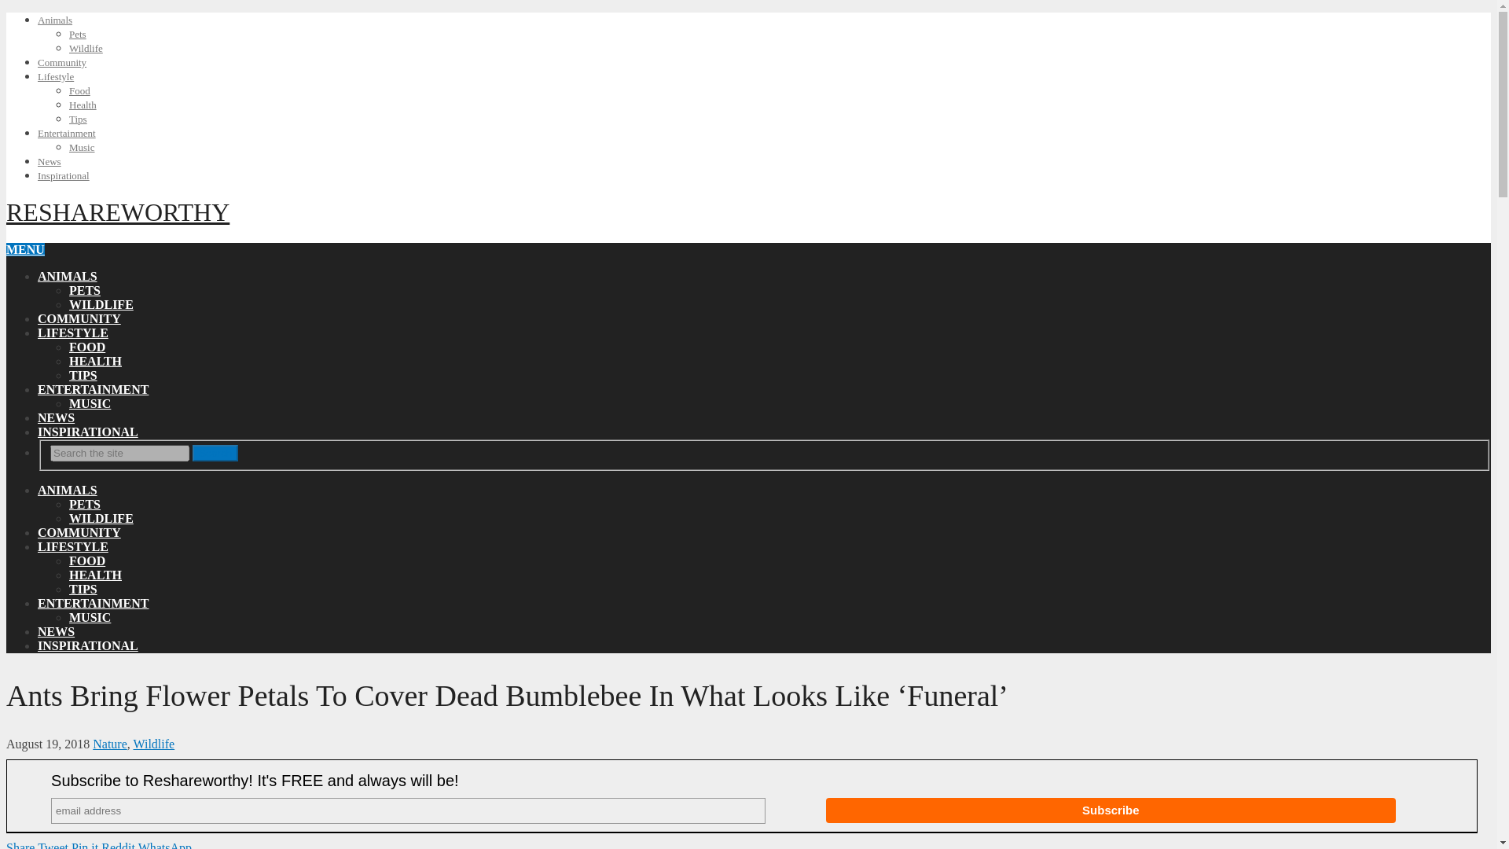 The height and width of the screenshot is (849, 1509). I want to click on Subscribe, so click(1111, 810).